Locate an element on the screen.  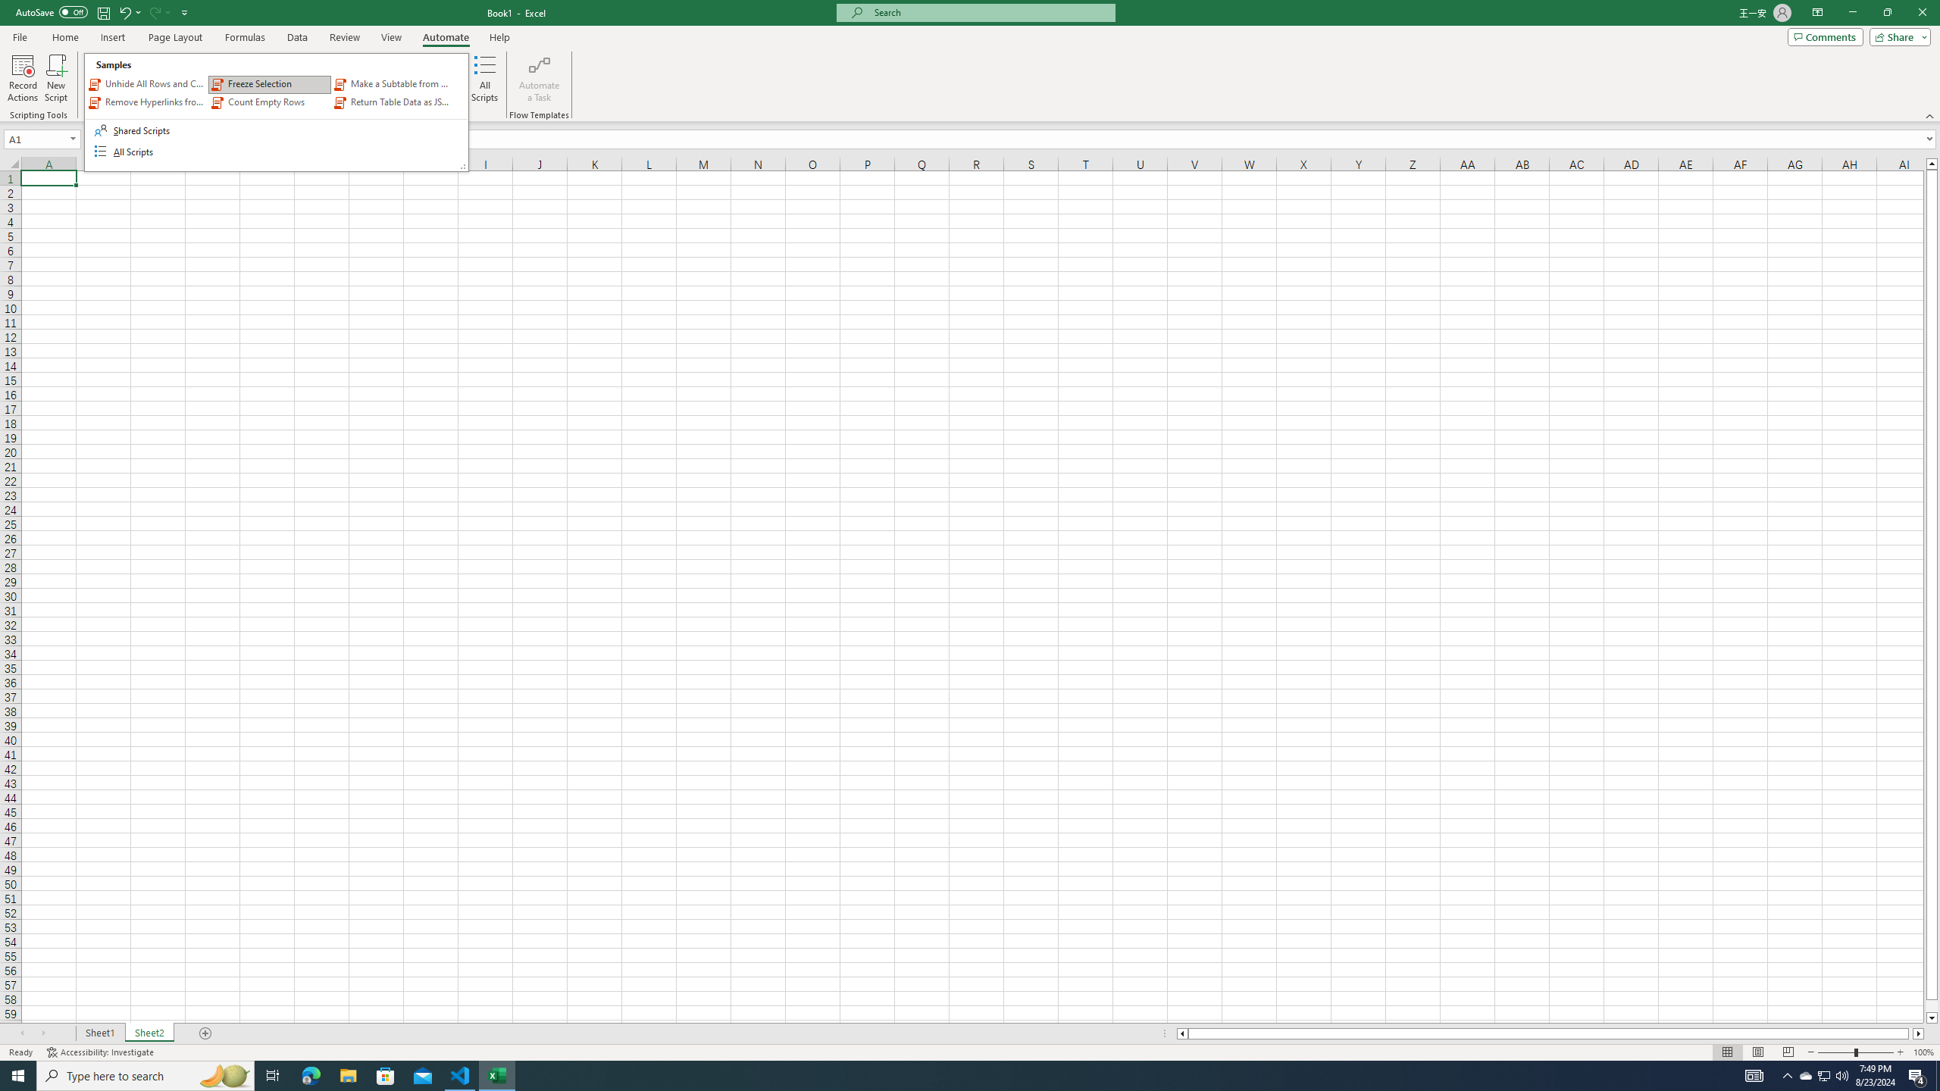
AutomationID: 4105 is located at coordinates (1754, 1076).